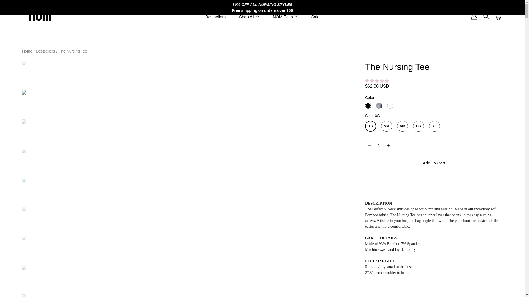  What do you see at coordinates (370, 126) in the screenshot?
I see `XS` at bounding box center [370, 126].